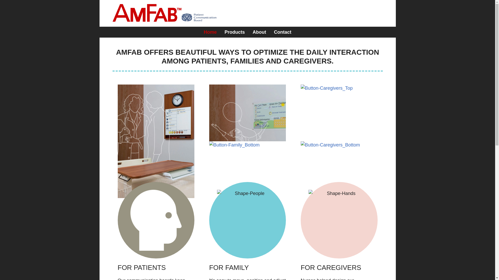  I want to click on Shape-Head, so click(156, 220).